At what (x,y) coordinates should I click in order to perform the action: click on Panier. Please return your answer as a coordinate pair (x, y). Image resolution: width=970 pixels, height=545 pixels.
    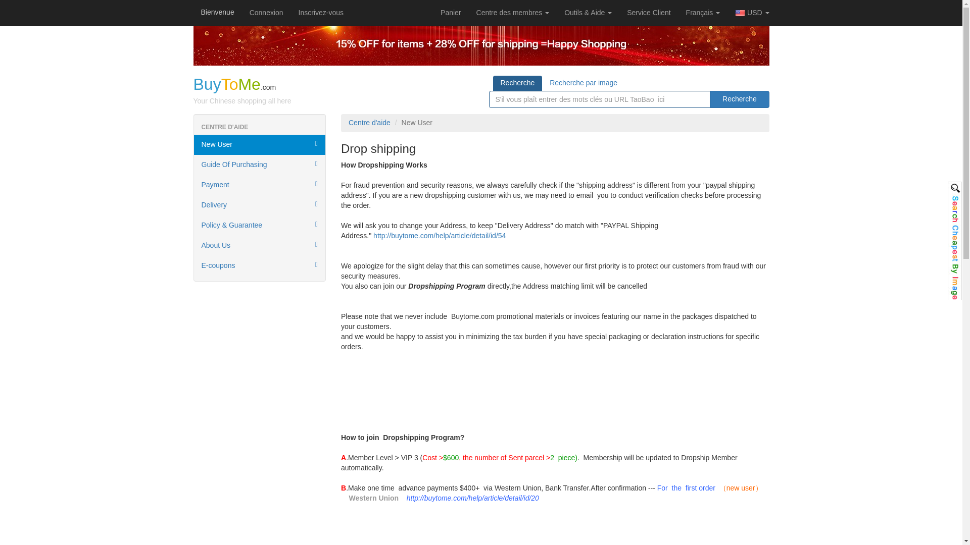
    Looking at the image, I should click on (451, 12).